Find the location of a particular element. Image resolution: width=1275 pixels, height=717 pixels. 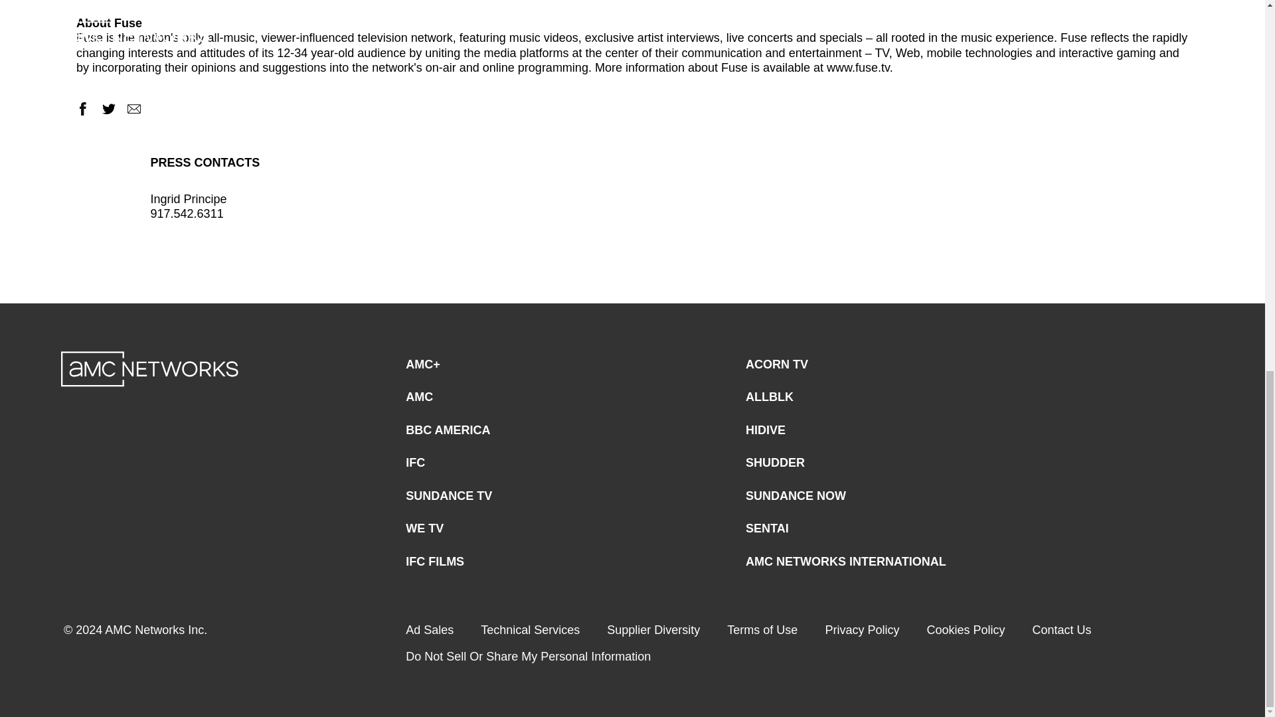

BBC AMERICA is located at coordinates (448, 430).